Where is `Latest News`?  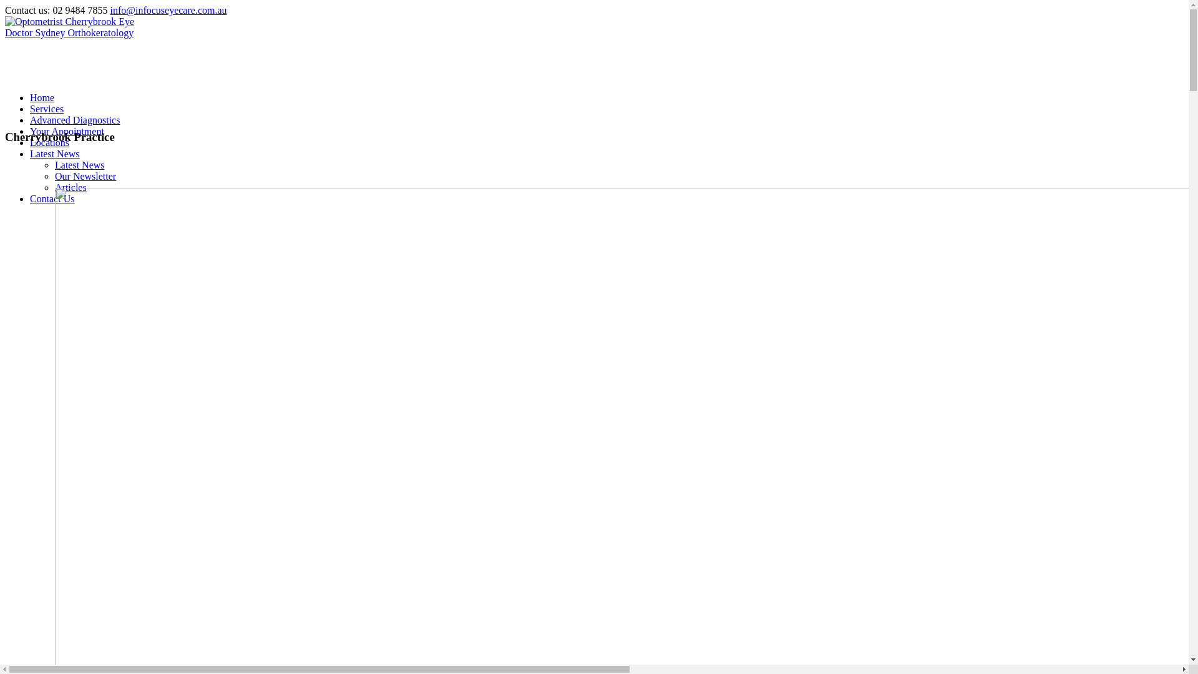
Latest News is located at coordinates (80, 165).